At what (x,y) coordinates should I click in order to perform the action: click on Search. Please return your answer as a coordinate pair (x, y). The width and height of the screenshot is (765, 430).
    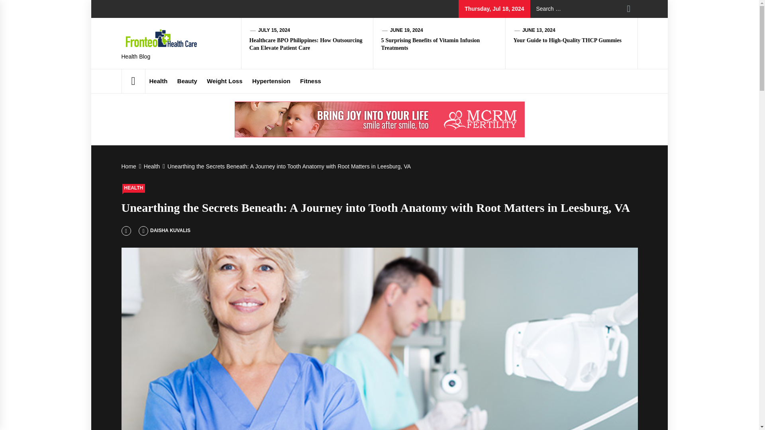
    Looking at the image, I should click on (629, 9).